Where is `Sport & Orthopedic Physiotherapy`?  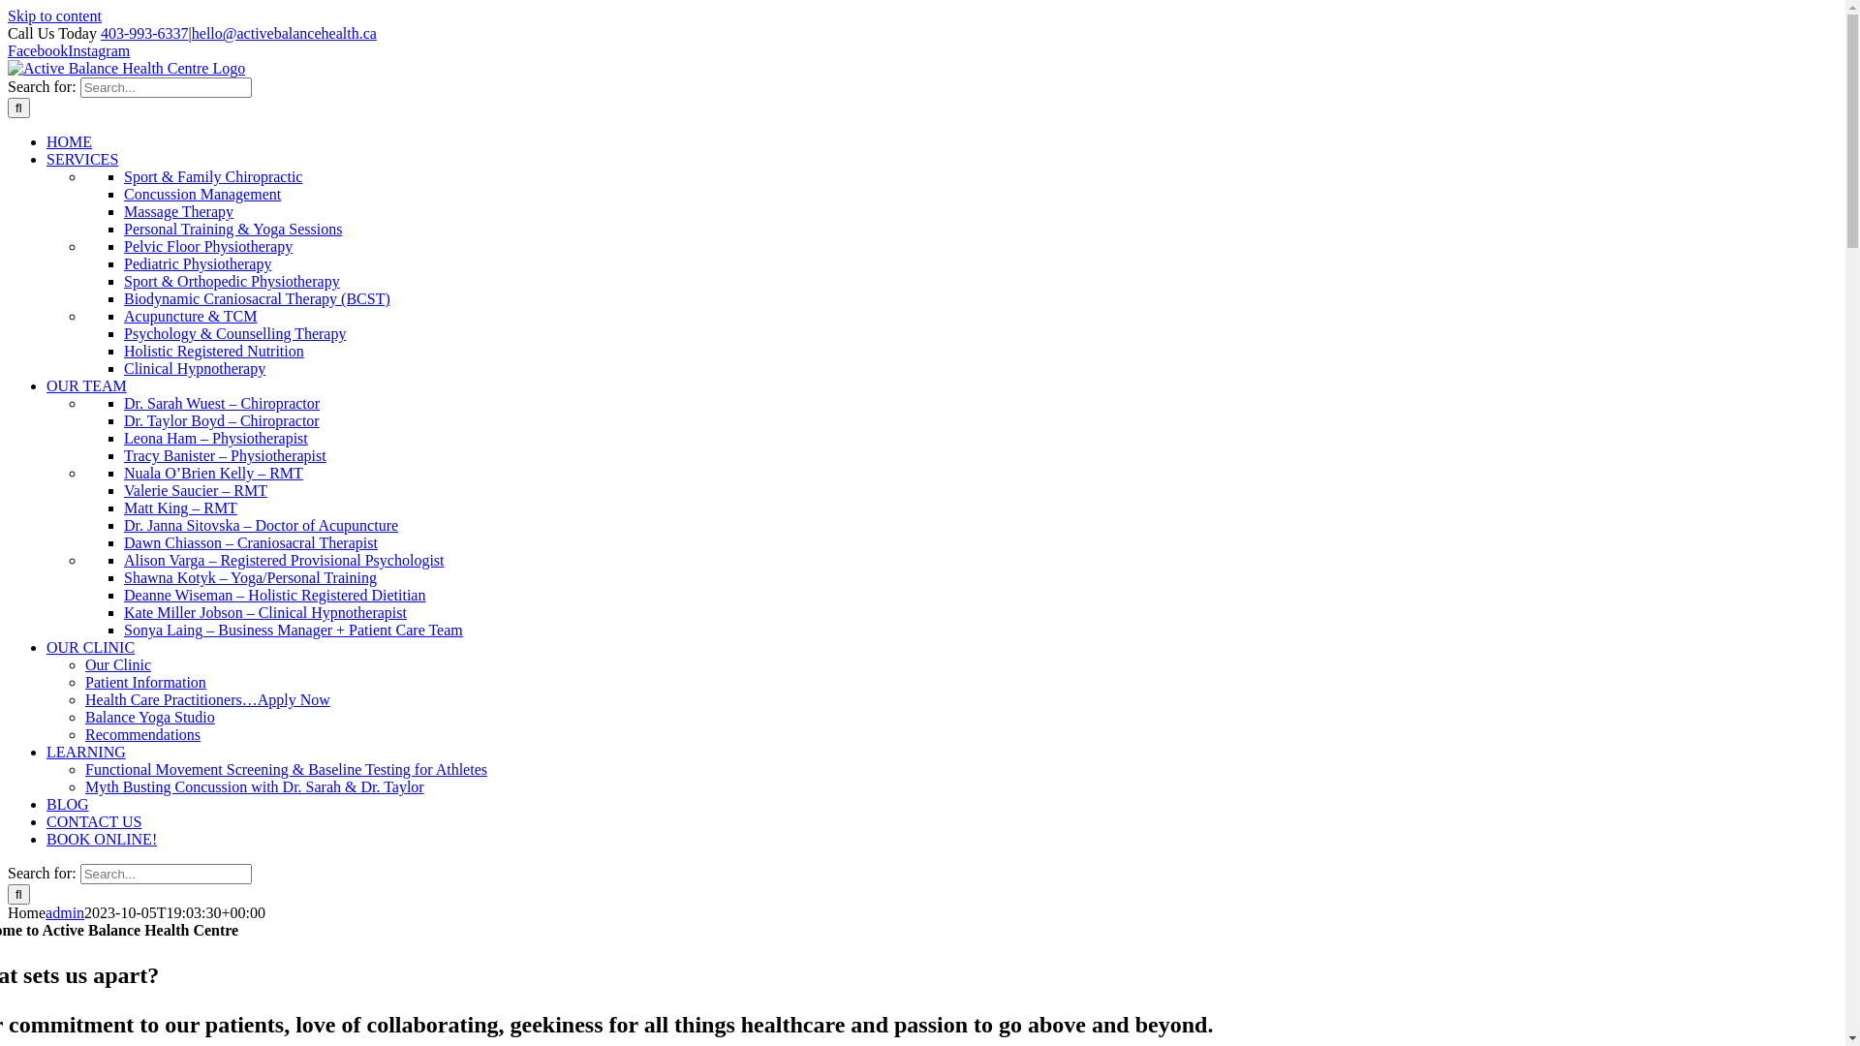
Sport & Orthopedic Physiotherapy is located at coordinates (232, 281).